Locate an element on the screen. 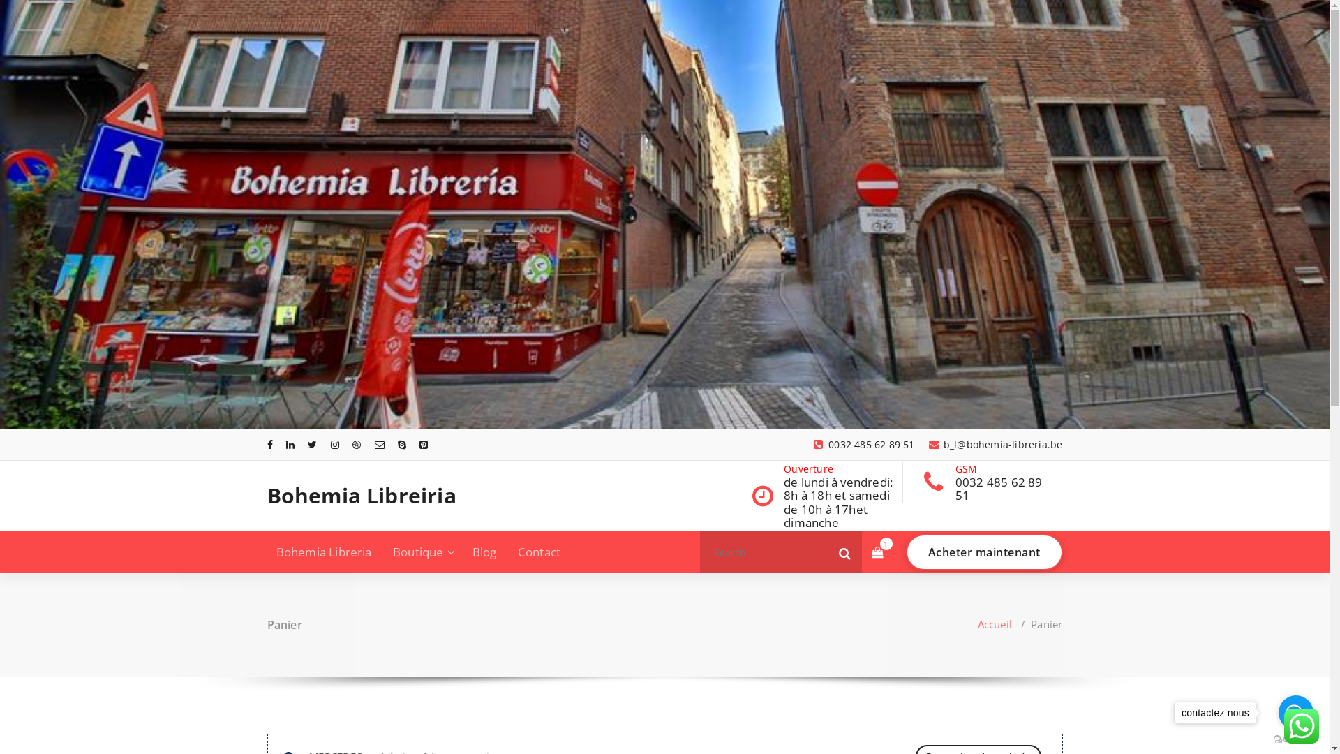 The height and width of the screenshot is (754, 1340). 1 is located at coordinates (877, 553).